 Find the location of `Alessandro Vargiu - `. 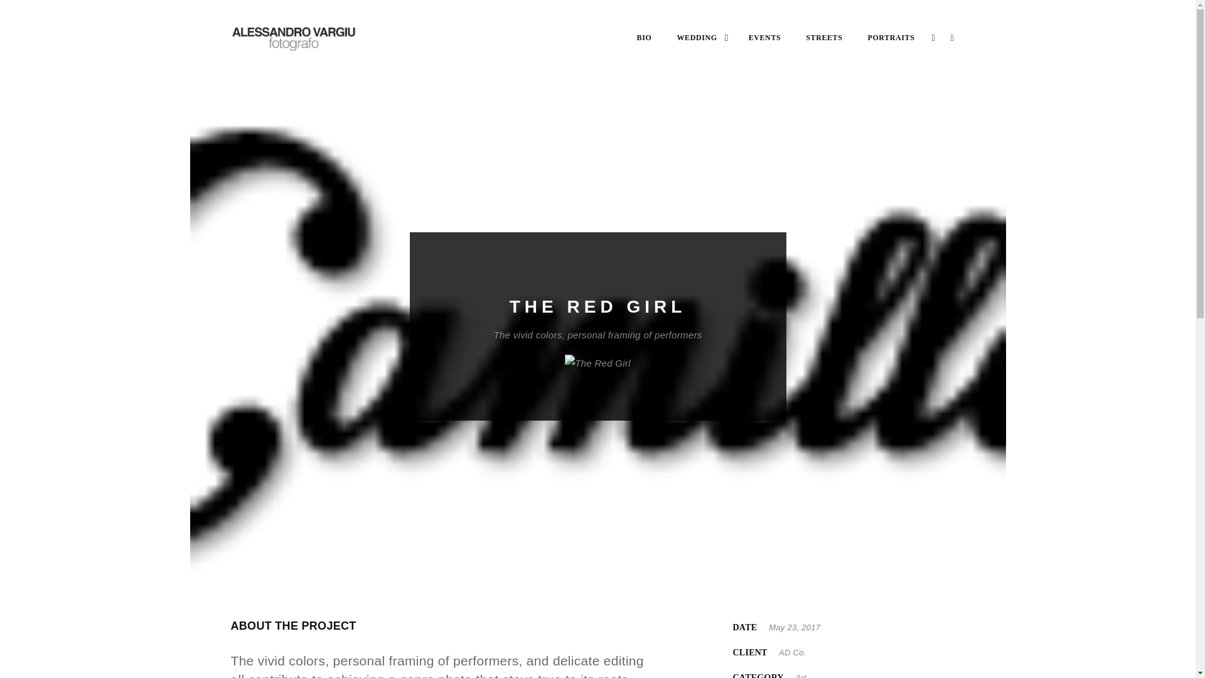

Alessandro Vargiu -  is located at coordinates (294, 38).